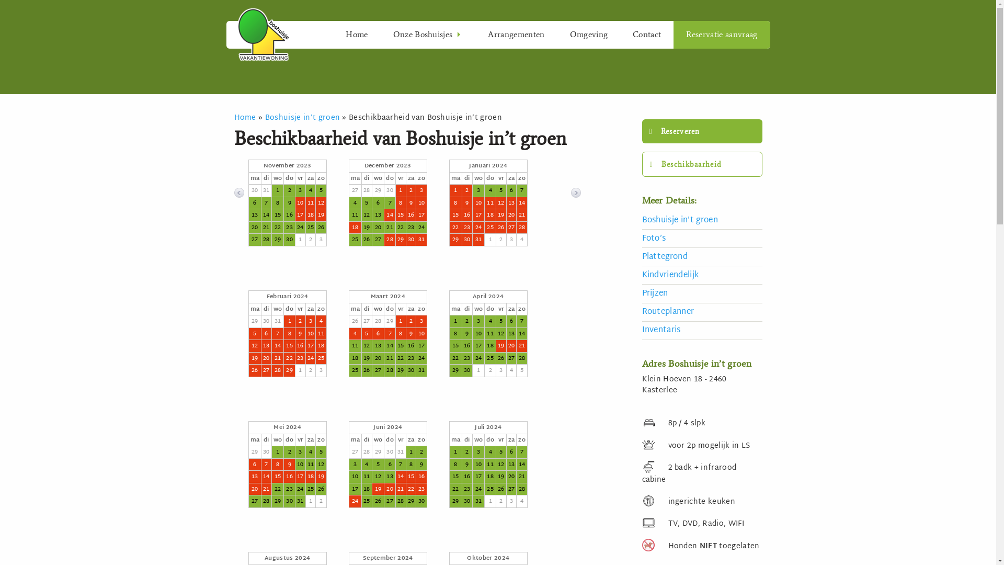  Describe the element at coordinates (245, 118) in the screenshot. I see `Home` at that location.